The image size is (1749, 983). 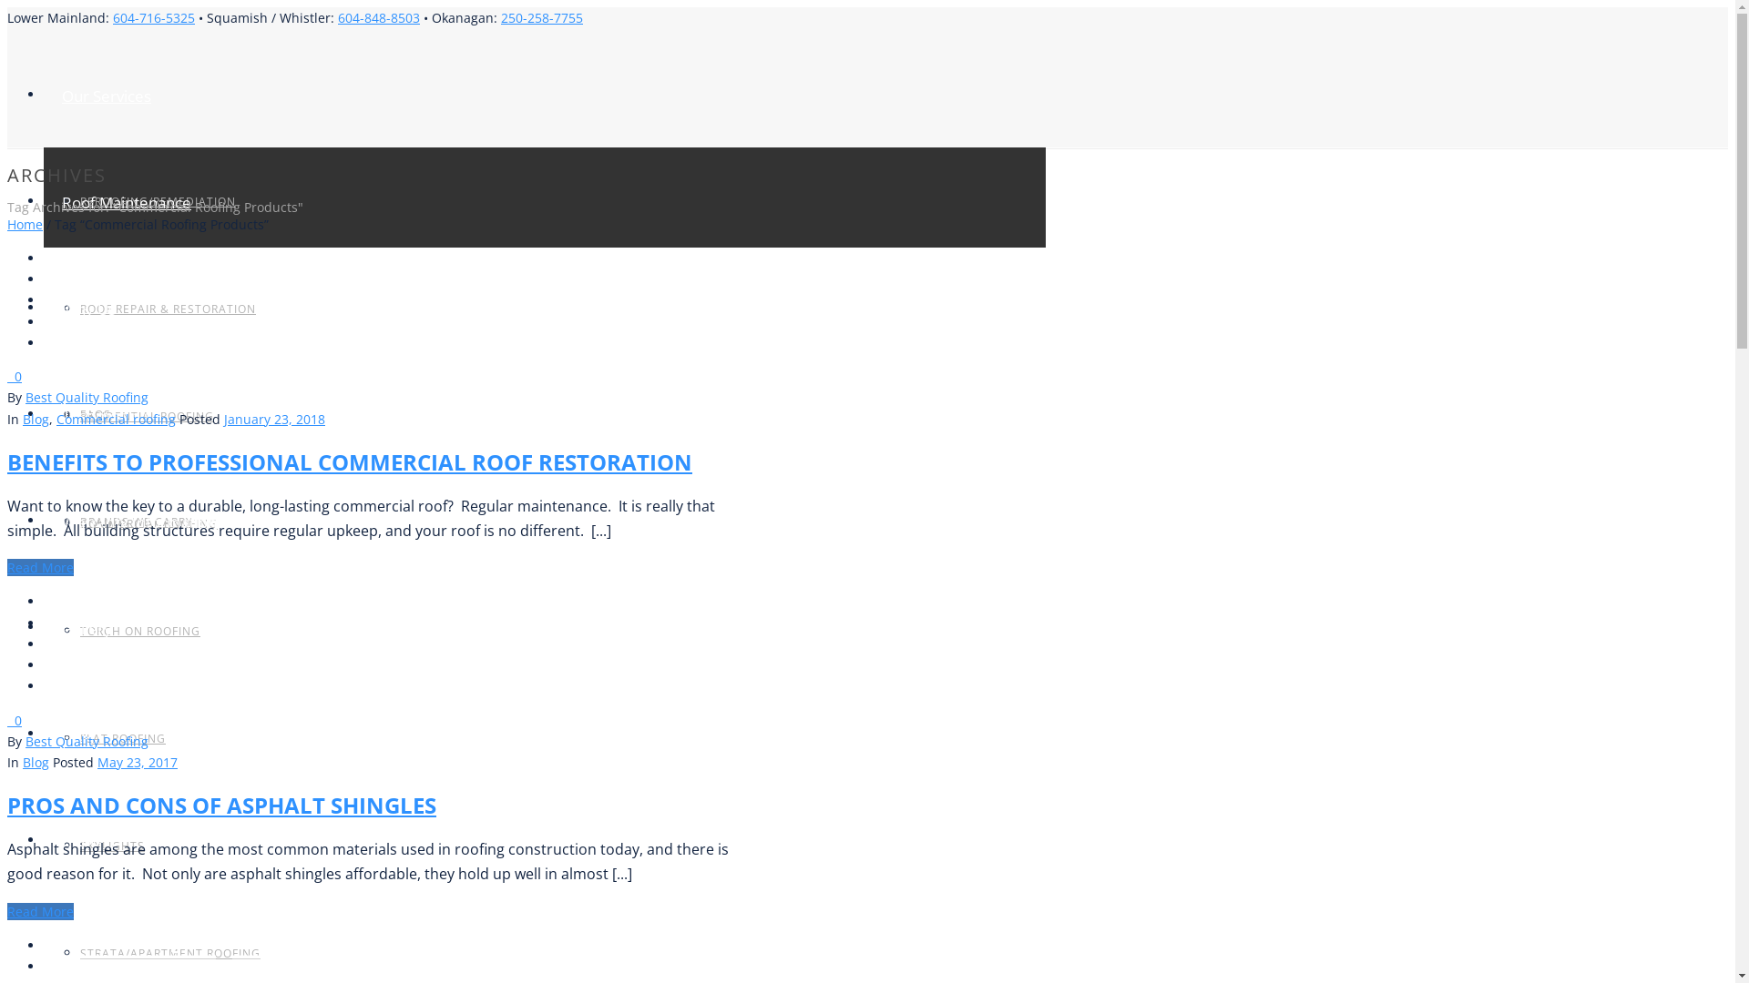 I want to click on Contact, so click(x=80, y=841).